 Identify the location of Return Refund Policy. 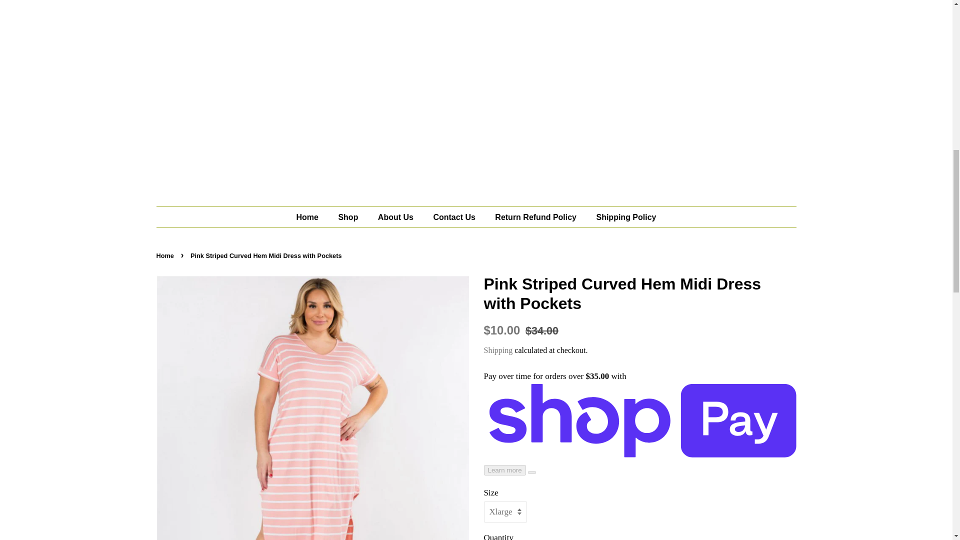
(537, 217).